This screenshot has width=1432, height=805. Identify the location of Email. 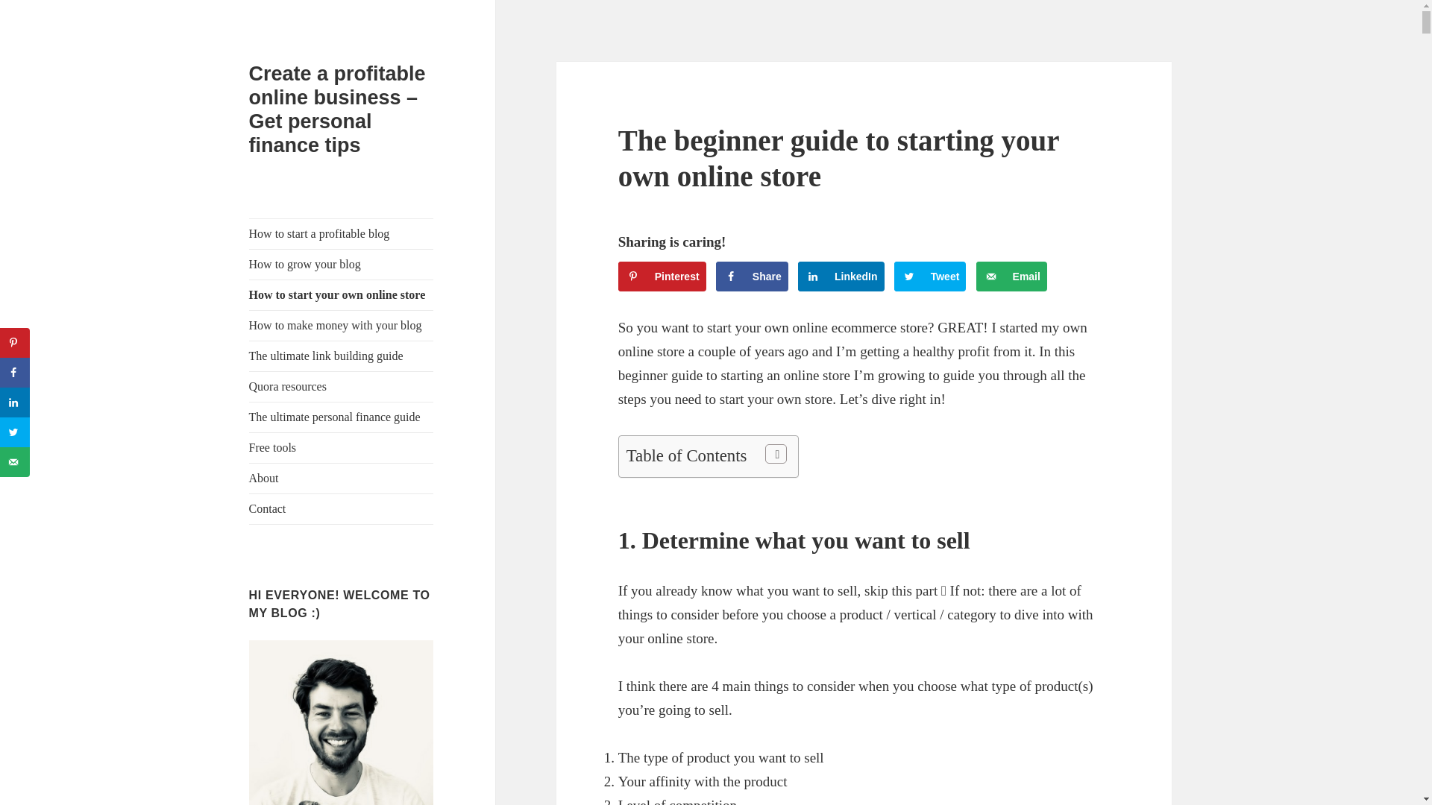
(1011, 276).